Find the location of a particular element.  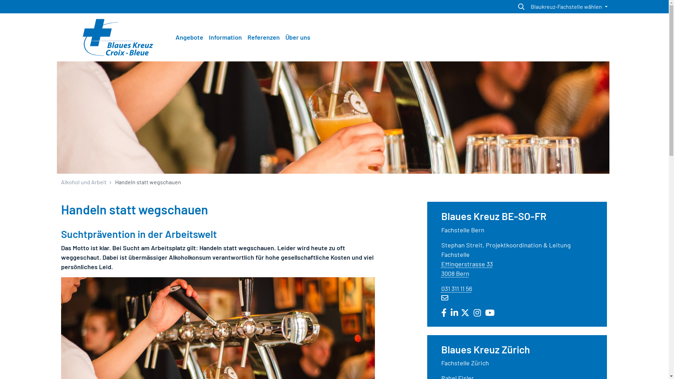

Referenzen is located at coordinates (263, 37).